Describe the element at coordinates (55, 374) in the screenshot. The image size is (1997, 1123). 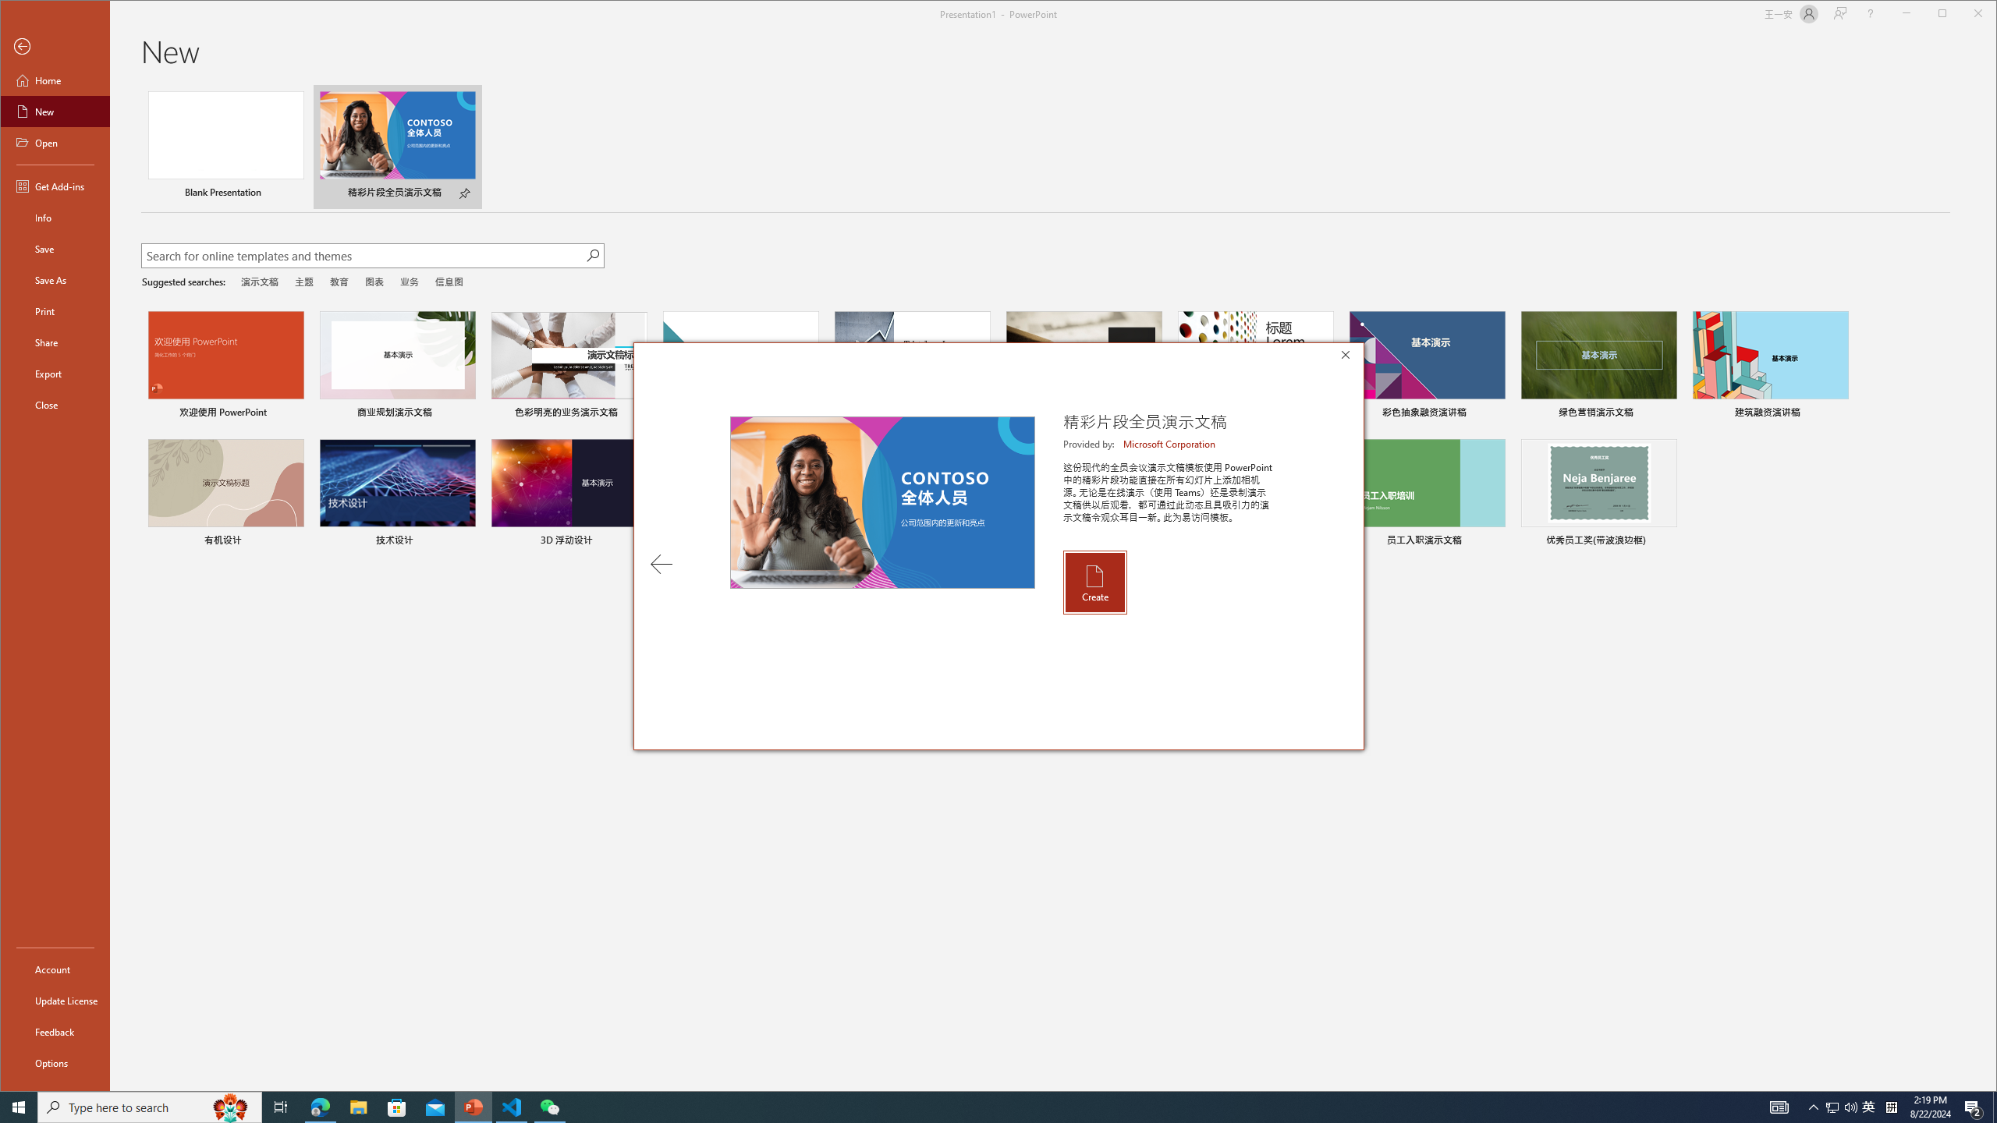
I see `Export` at that location.